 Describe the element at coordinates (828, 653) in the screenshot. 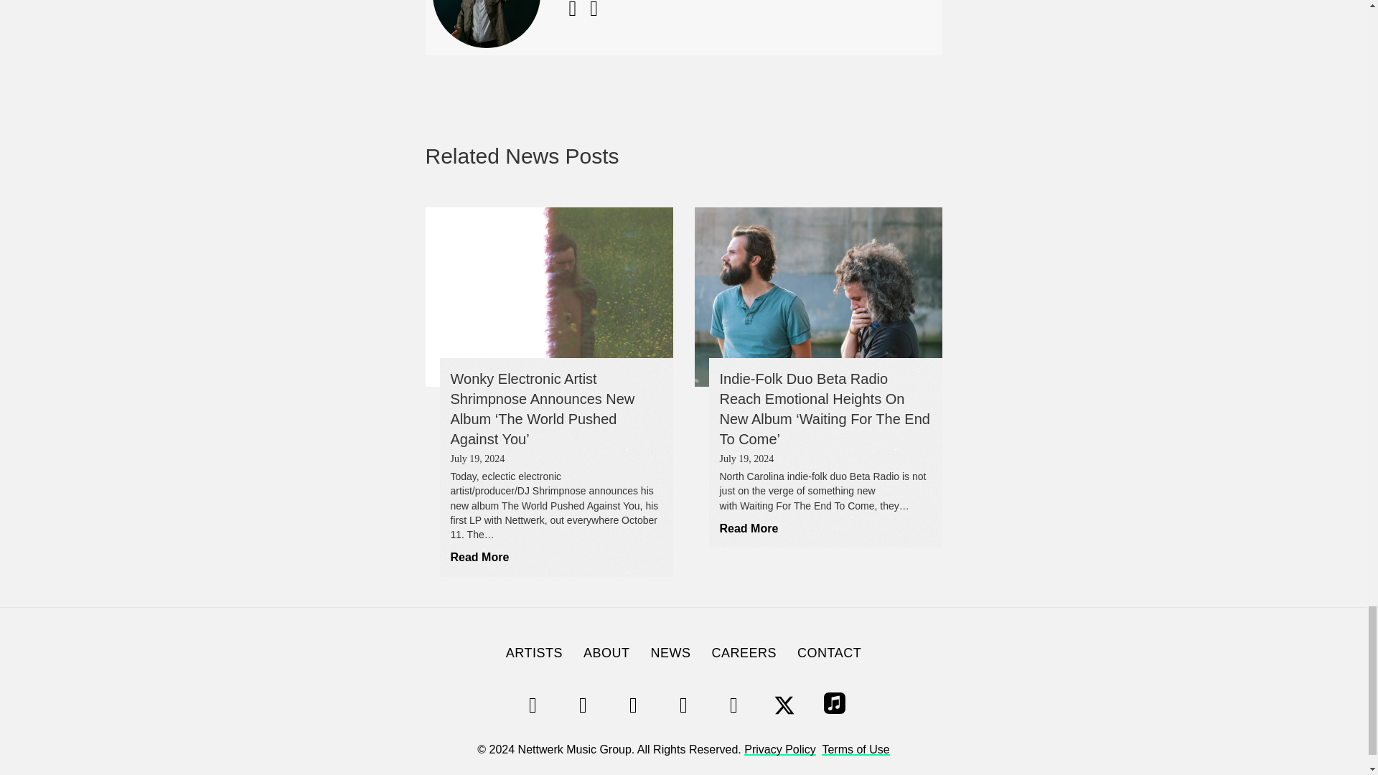

I see `CONTACT` at that location.